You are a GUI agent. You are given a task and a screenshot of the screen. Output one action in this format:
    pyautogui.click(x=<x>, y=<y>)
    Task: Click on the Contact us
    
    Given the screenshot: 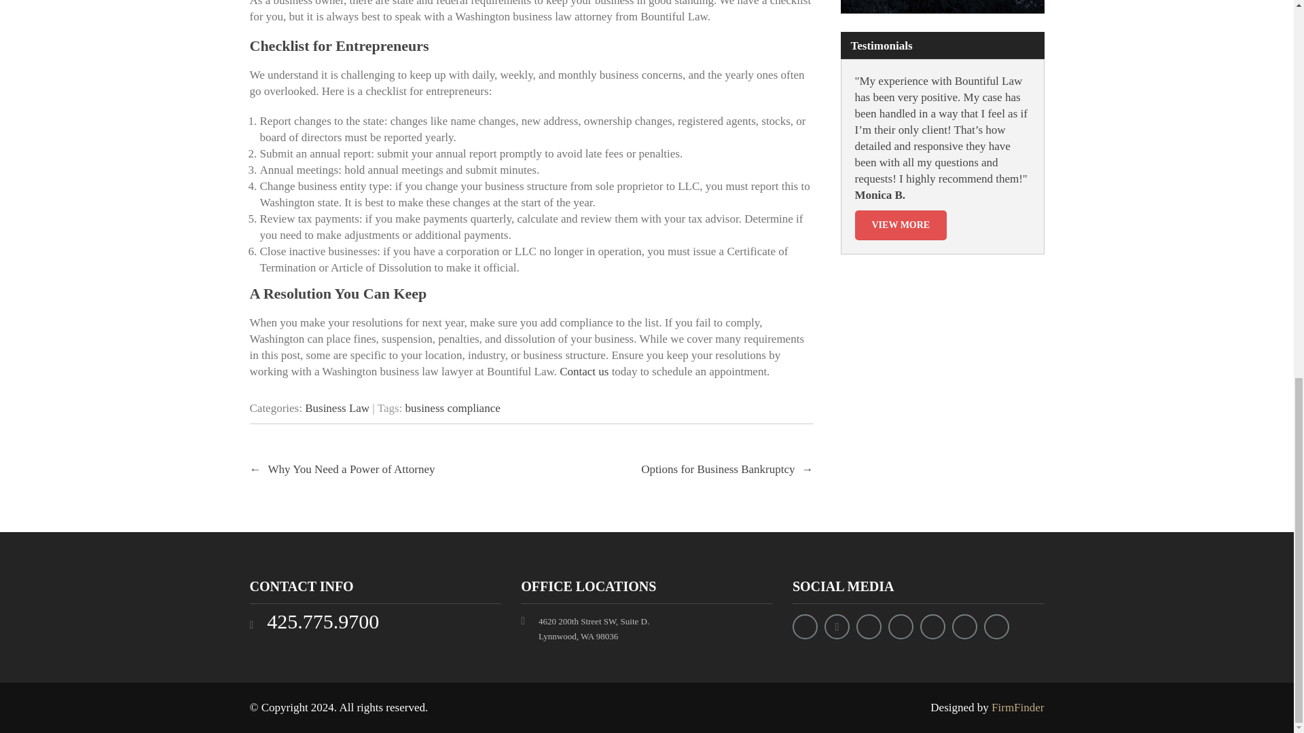 What is the action you would take?
    pyautogui.click(x=584, y=371)
    